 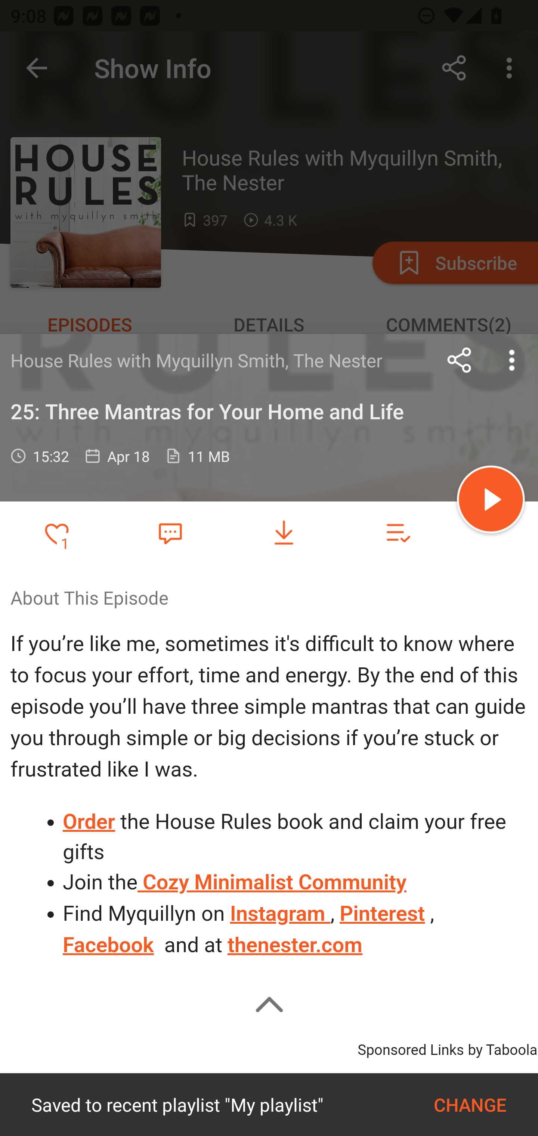 I want to click on Pinterest, so click(x=382, y=913).